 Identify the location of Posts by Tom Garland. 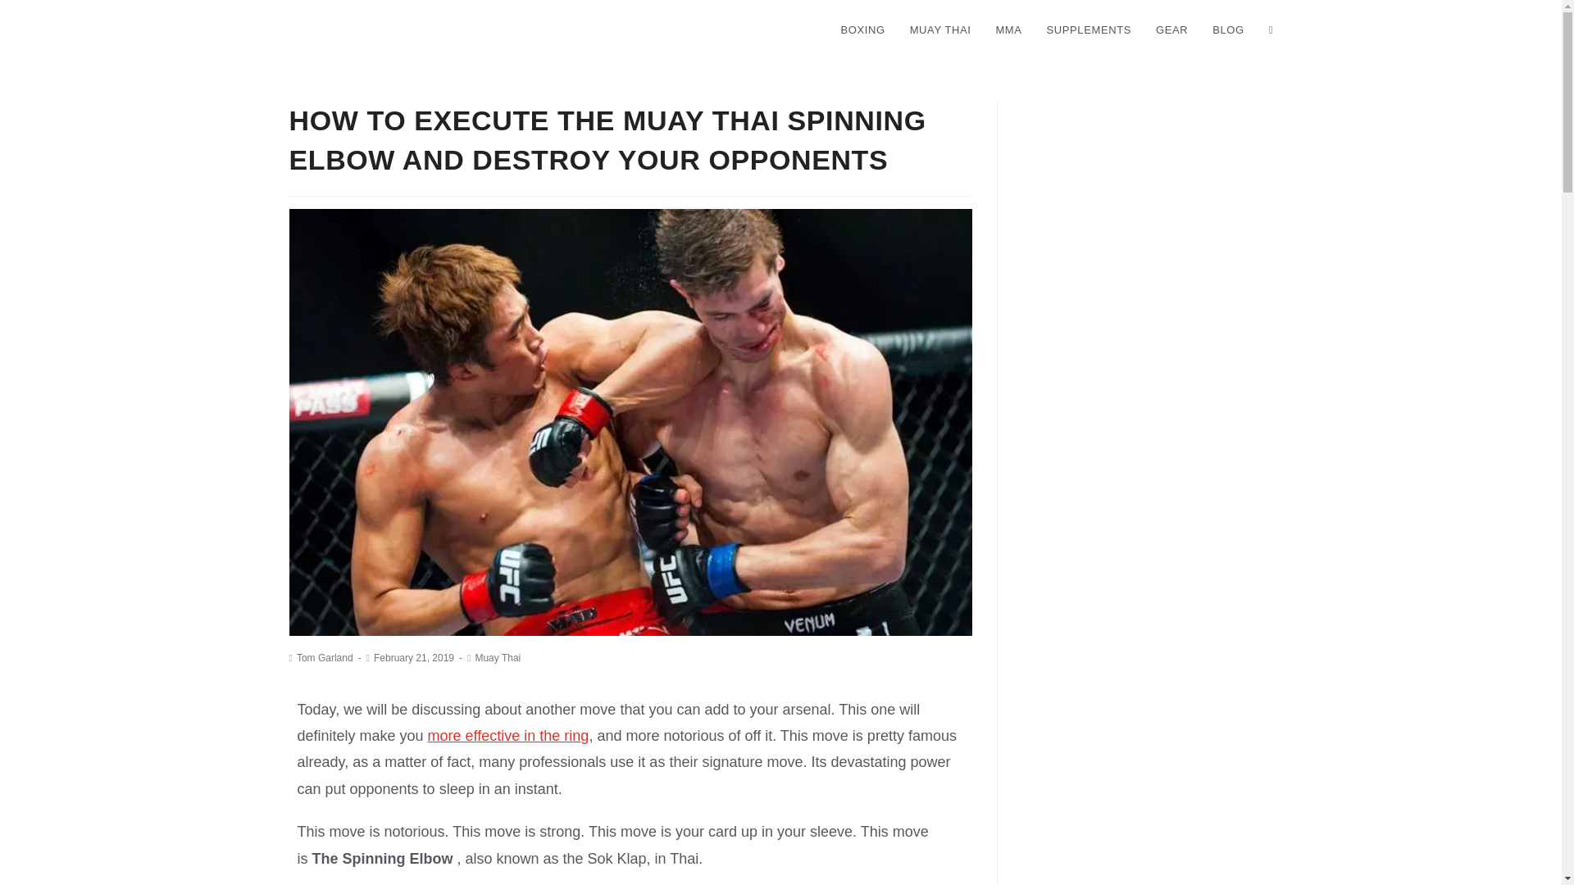
(325, 657).